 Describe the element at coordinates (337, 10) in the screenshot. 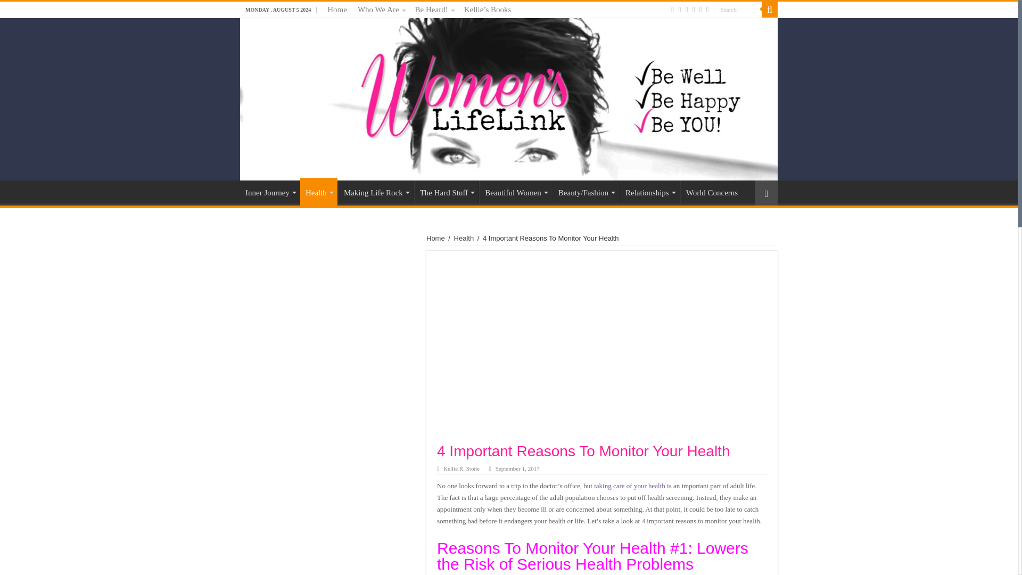

I see `Home` at that location.